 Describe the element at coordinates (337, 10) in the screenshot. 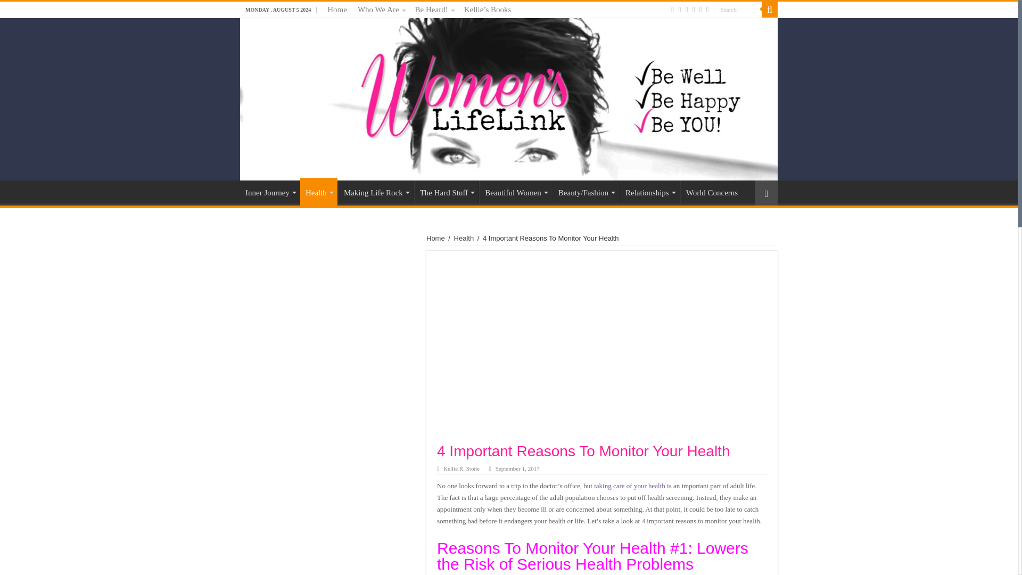

I see `Home` at that location.